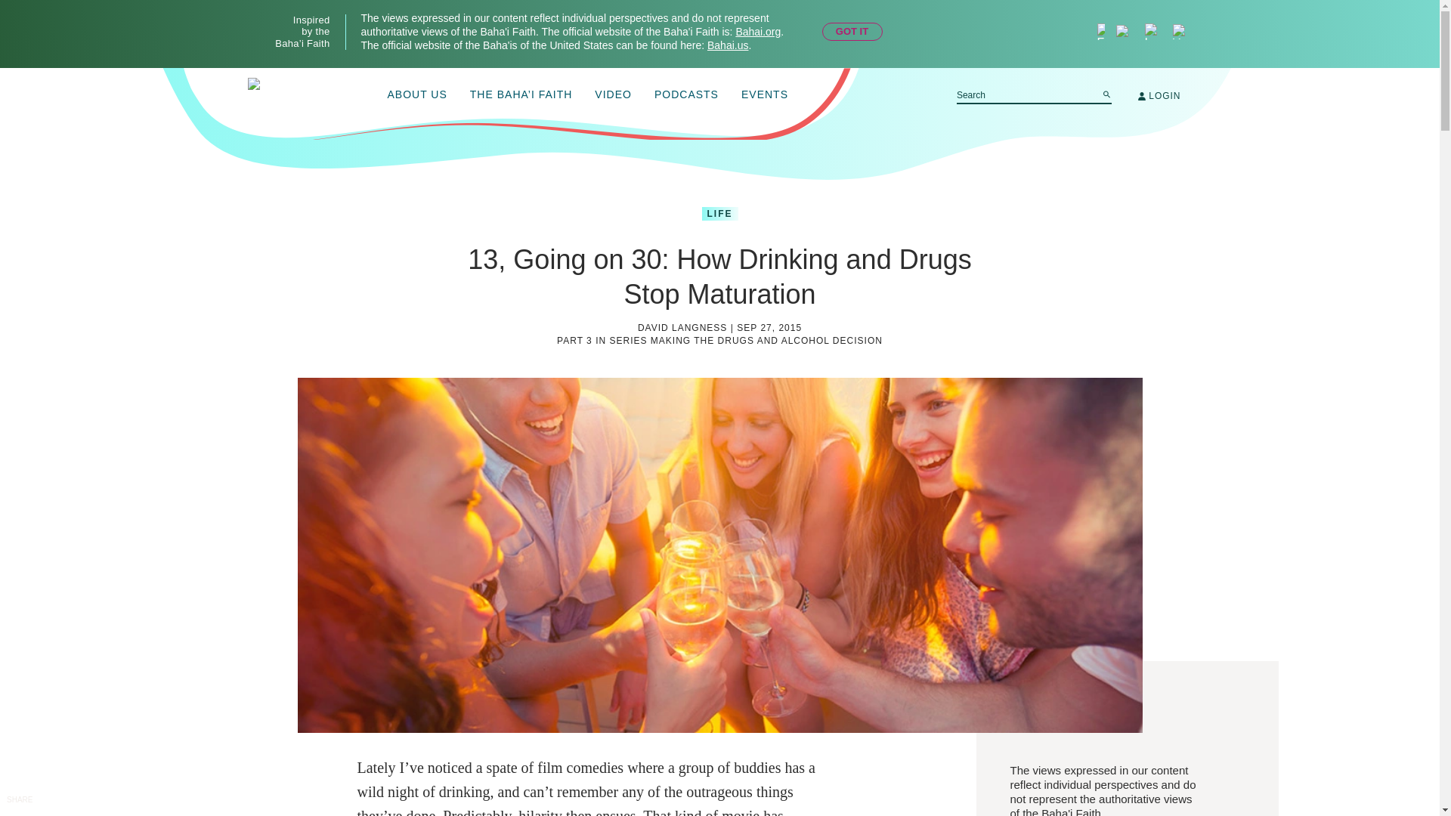 The height and width of the screenshot is (816, 1451). I want to click on Bahai.us, so click(728, 45).